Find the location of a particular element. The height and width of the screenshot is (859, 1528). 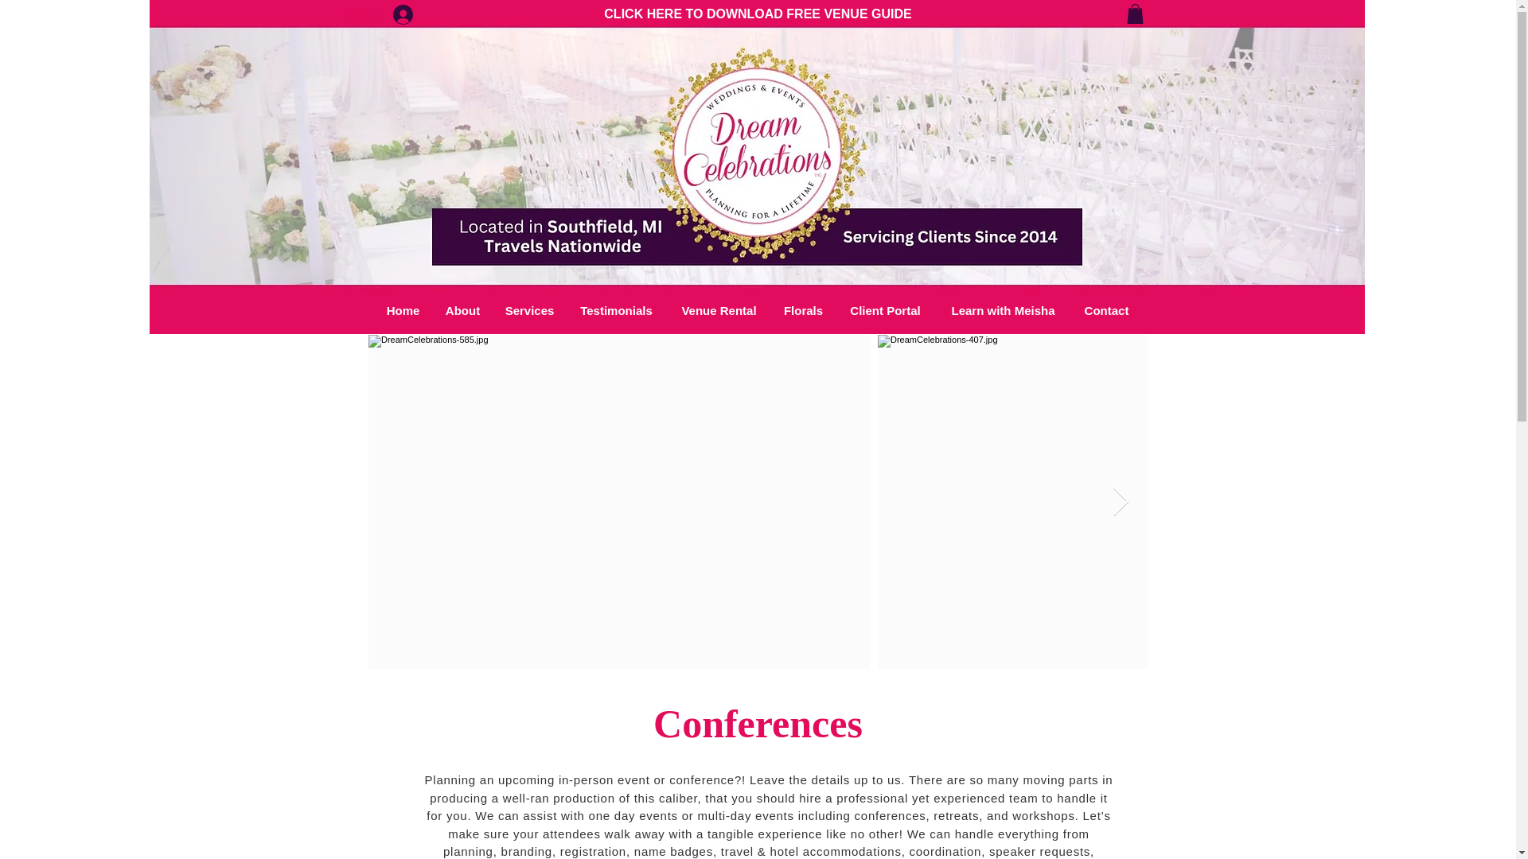

Home is located at coordinates (403, 310).